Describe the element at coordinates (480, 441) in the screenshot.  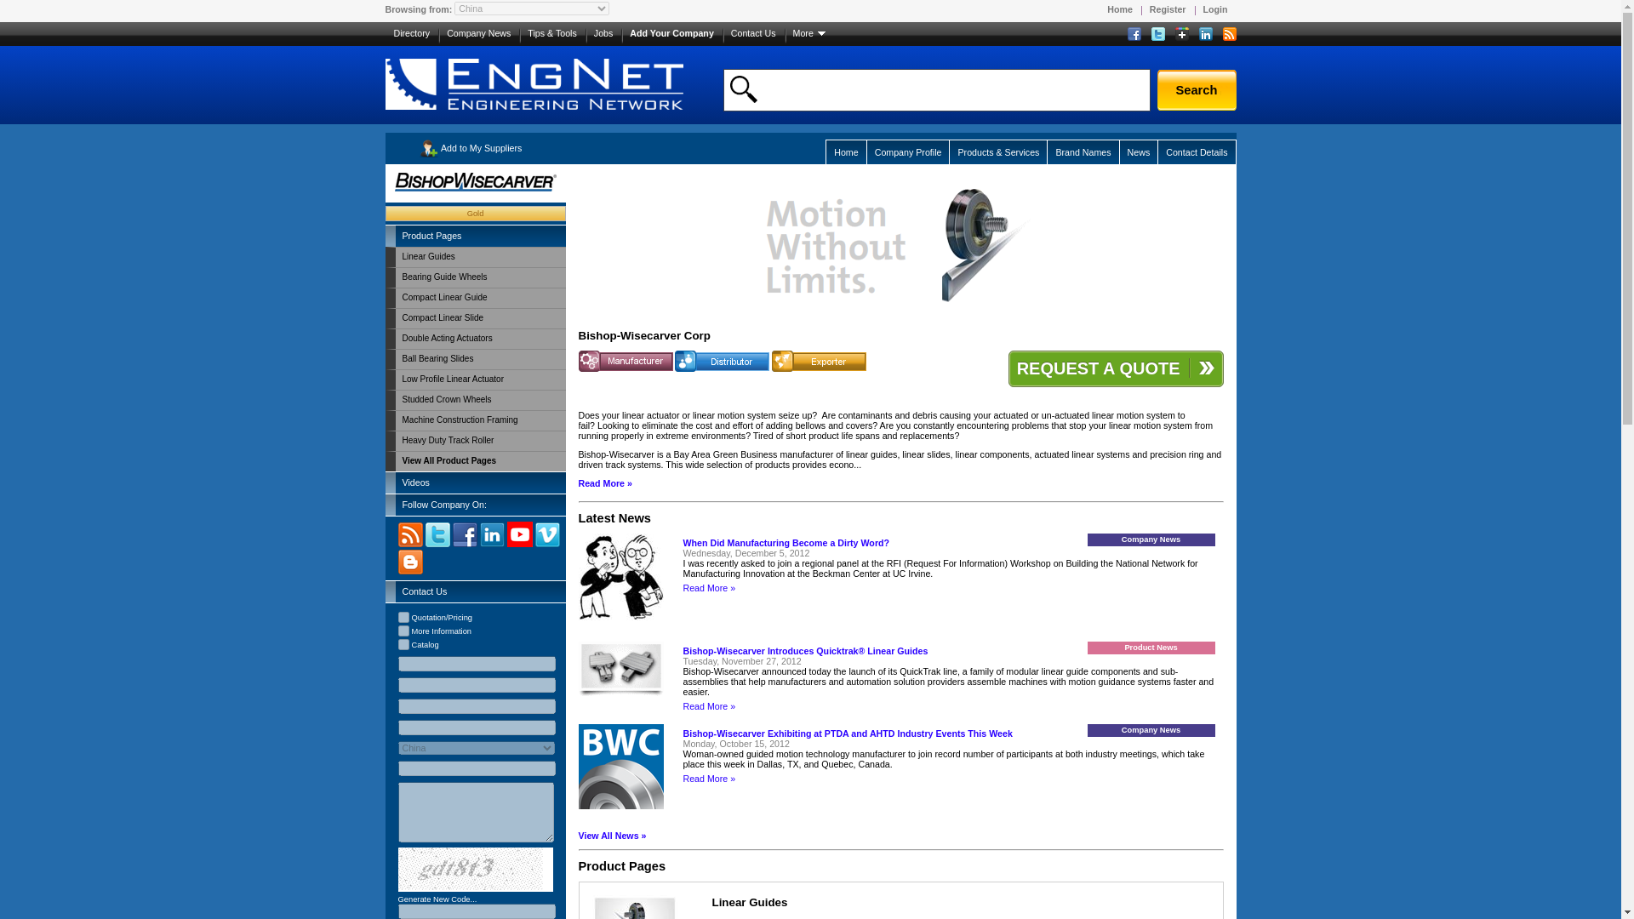
I see `Heavy Duty Track Roller` at that location.